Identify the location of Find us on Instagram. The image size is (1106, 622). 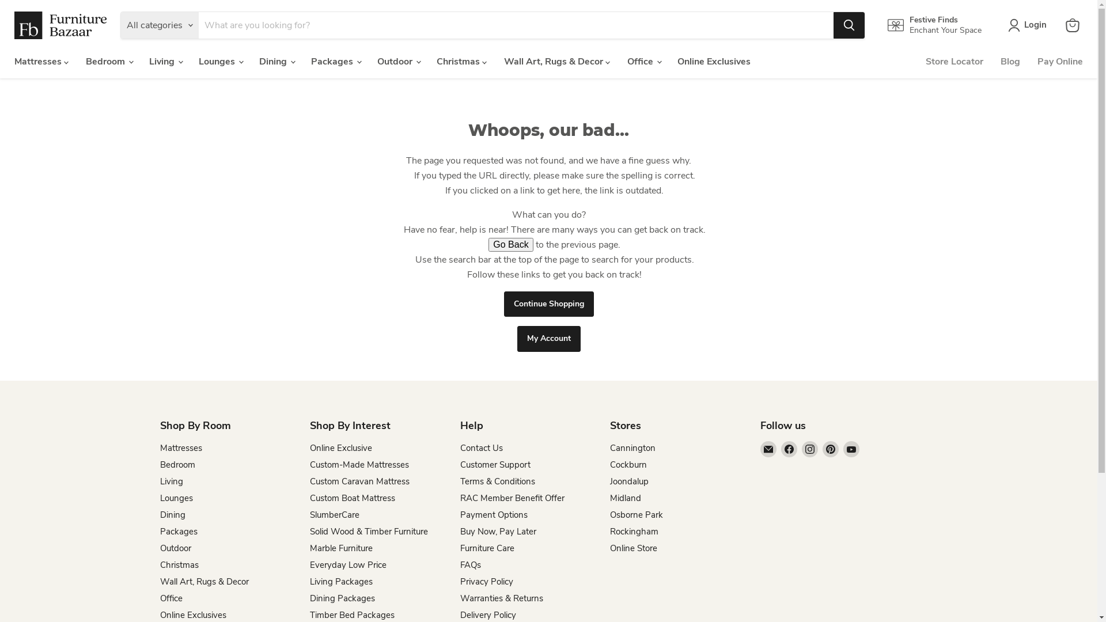
(810, 449).